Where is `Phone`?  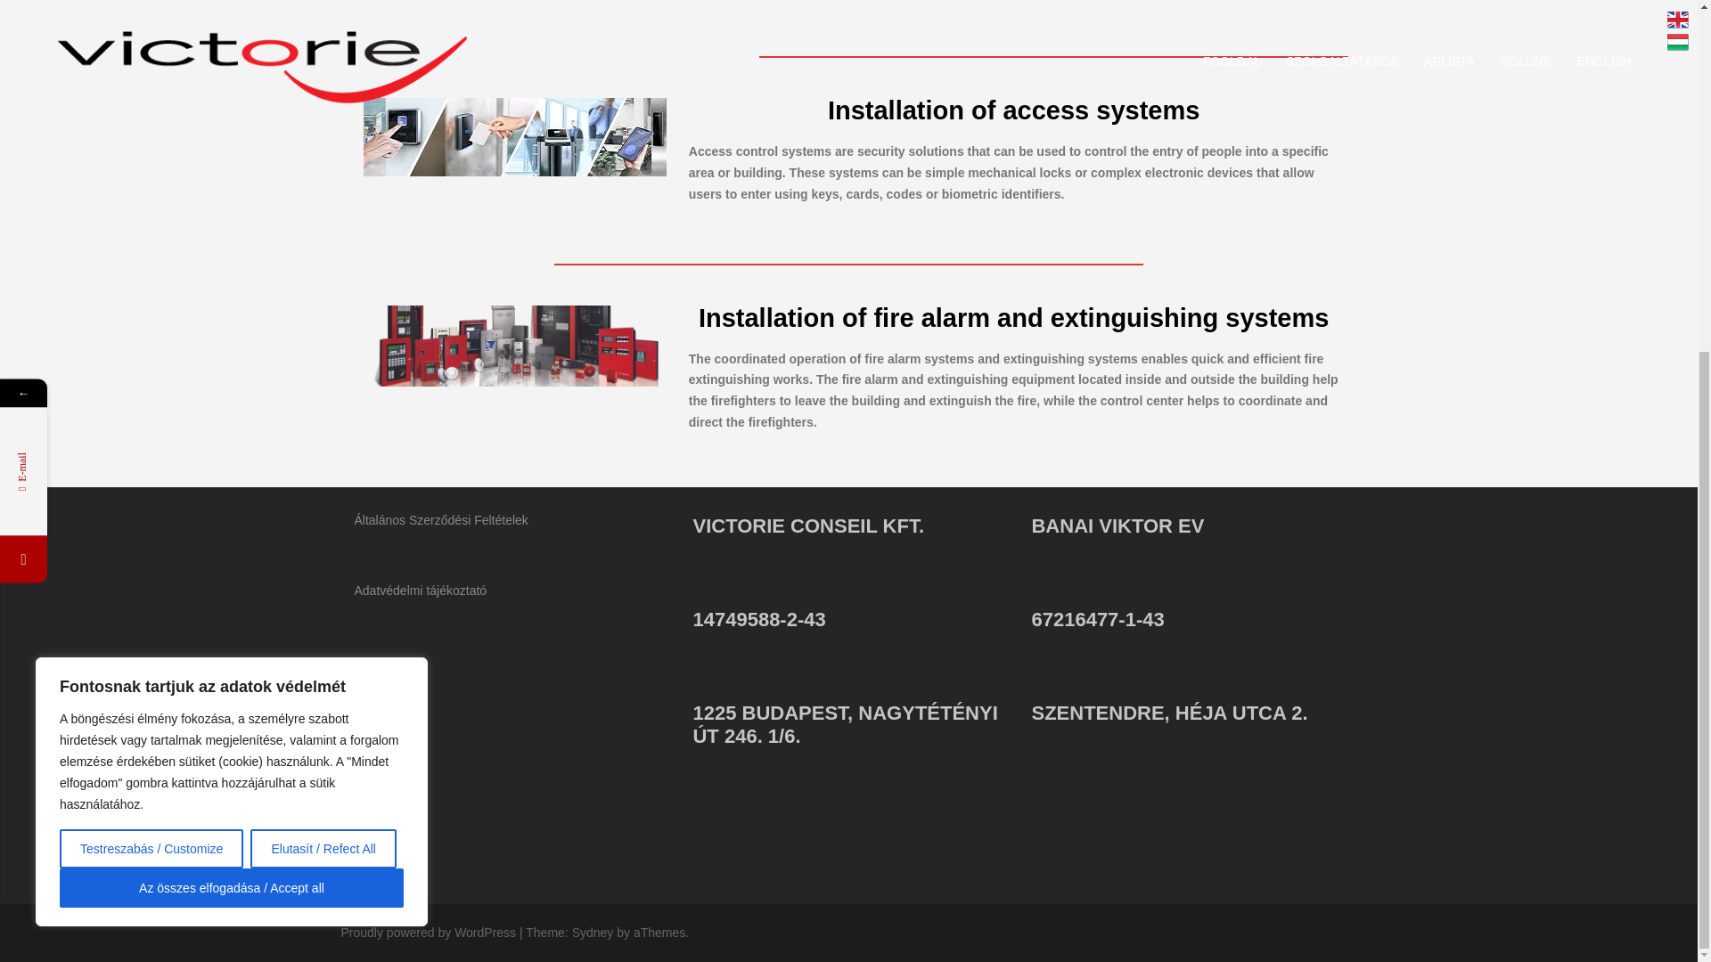 Phone is located at coordinates (109, 19).